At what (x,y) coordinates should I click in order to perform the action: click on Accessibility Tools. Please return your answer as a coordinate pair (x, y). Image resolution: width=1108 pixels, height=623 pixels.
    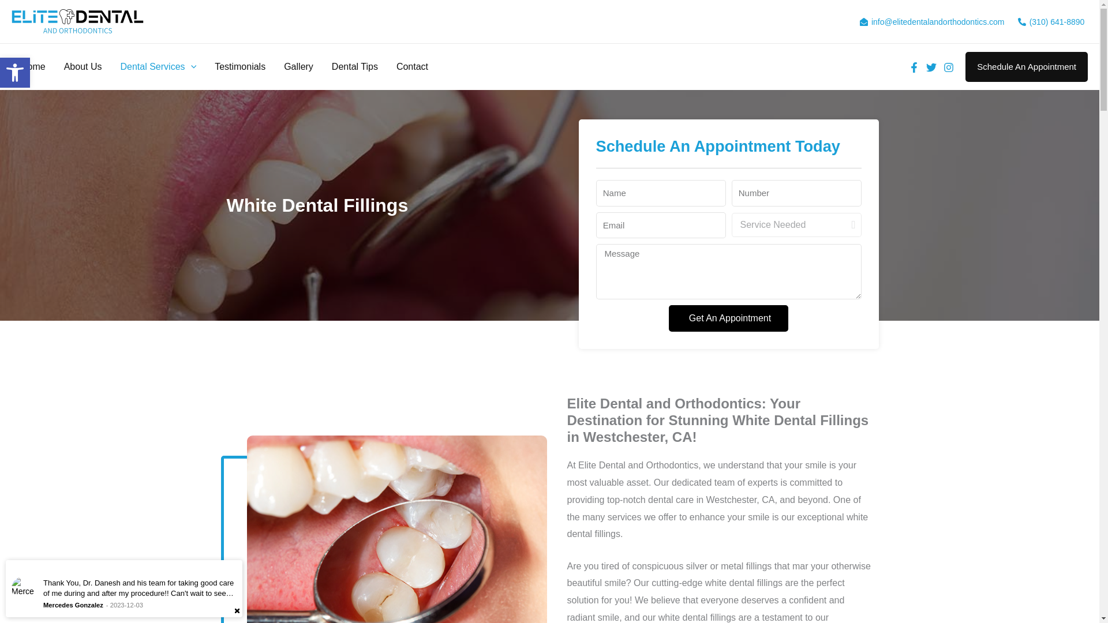
    Looking at the image, I should click on (240, 66).